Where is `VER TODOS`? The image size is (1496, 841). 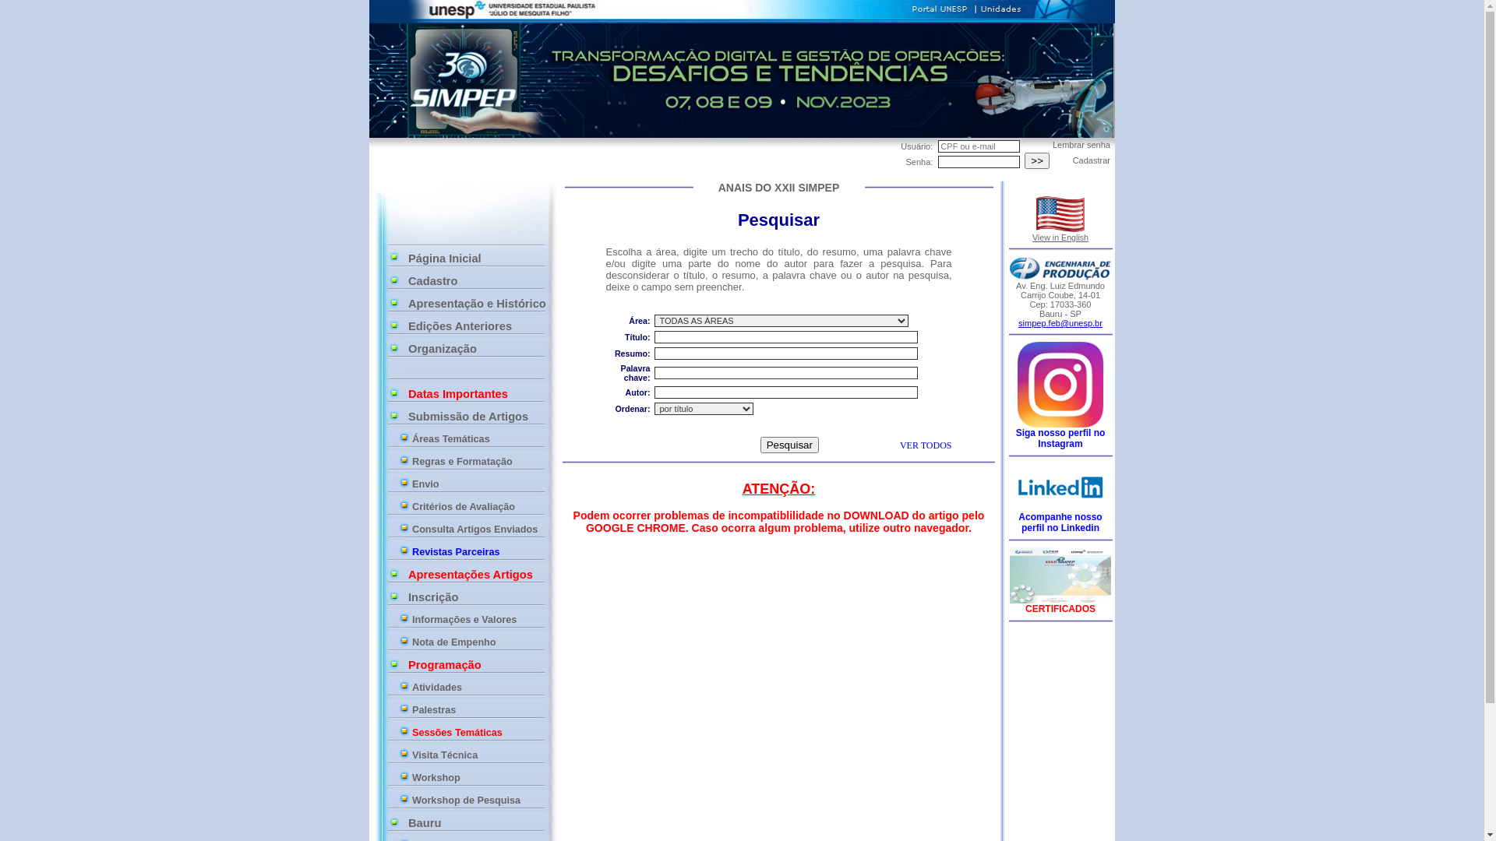
VER TODOS is located at coordinates (926, 445).